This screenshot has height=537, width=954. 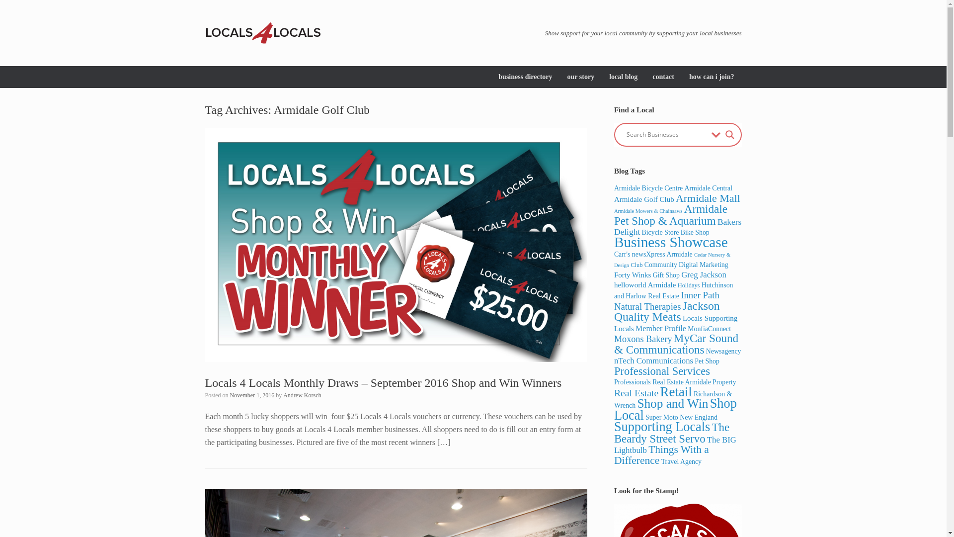 I want to click on Armidale Golf Club, so click(x=644, y=199).